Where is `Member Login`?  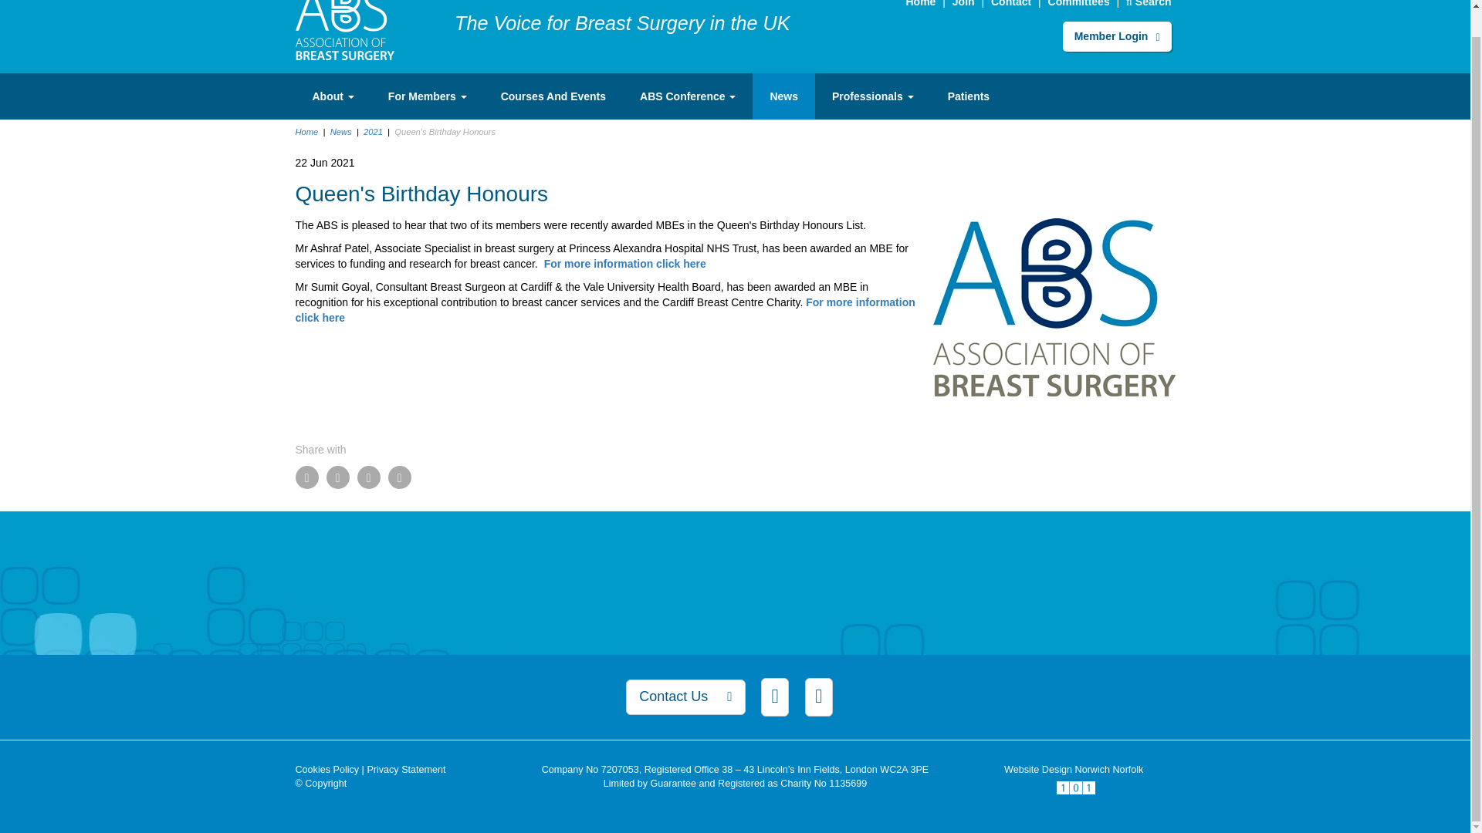 Member Login is located at coordinates (1117, 35).